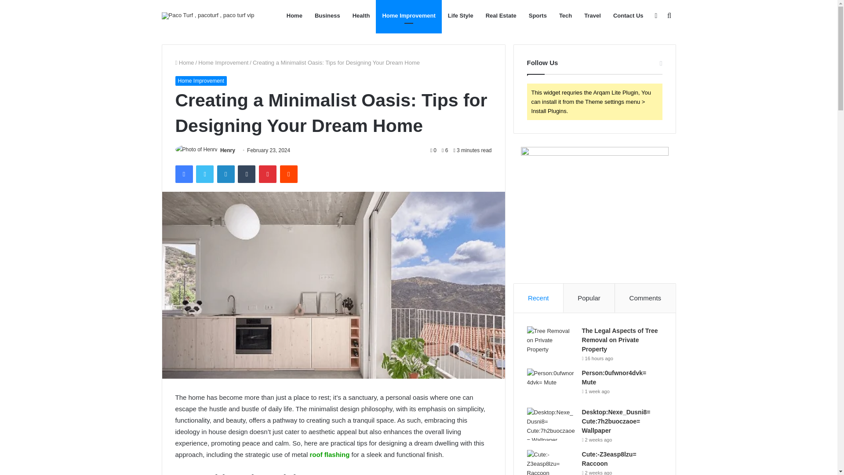 This screenshot has width=844, height=475. Describe the element at coordinates (408, 16) in the screenshot. I see `Home Improvement` at that location.